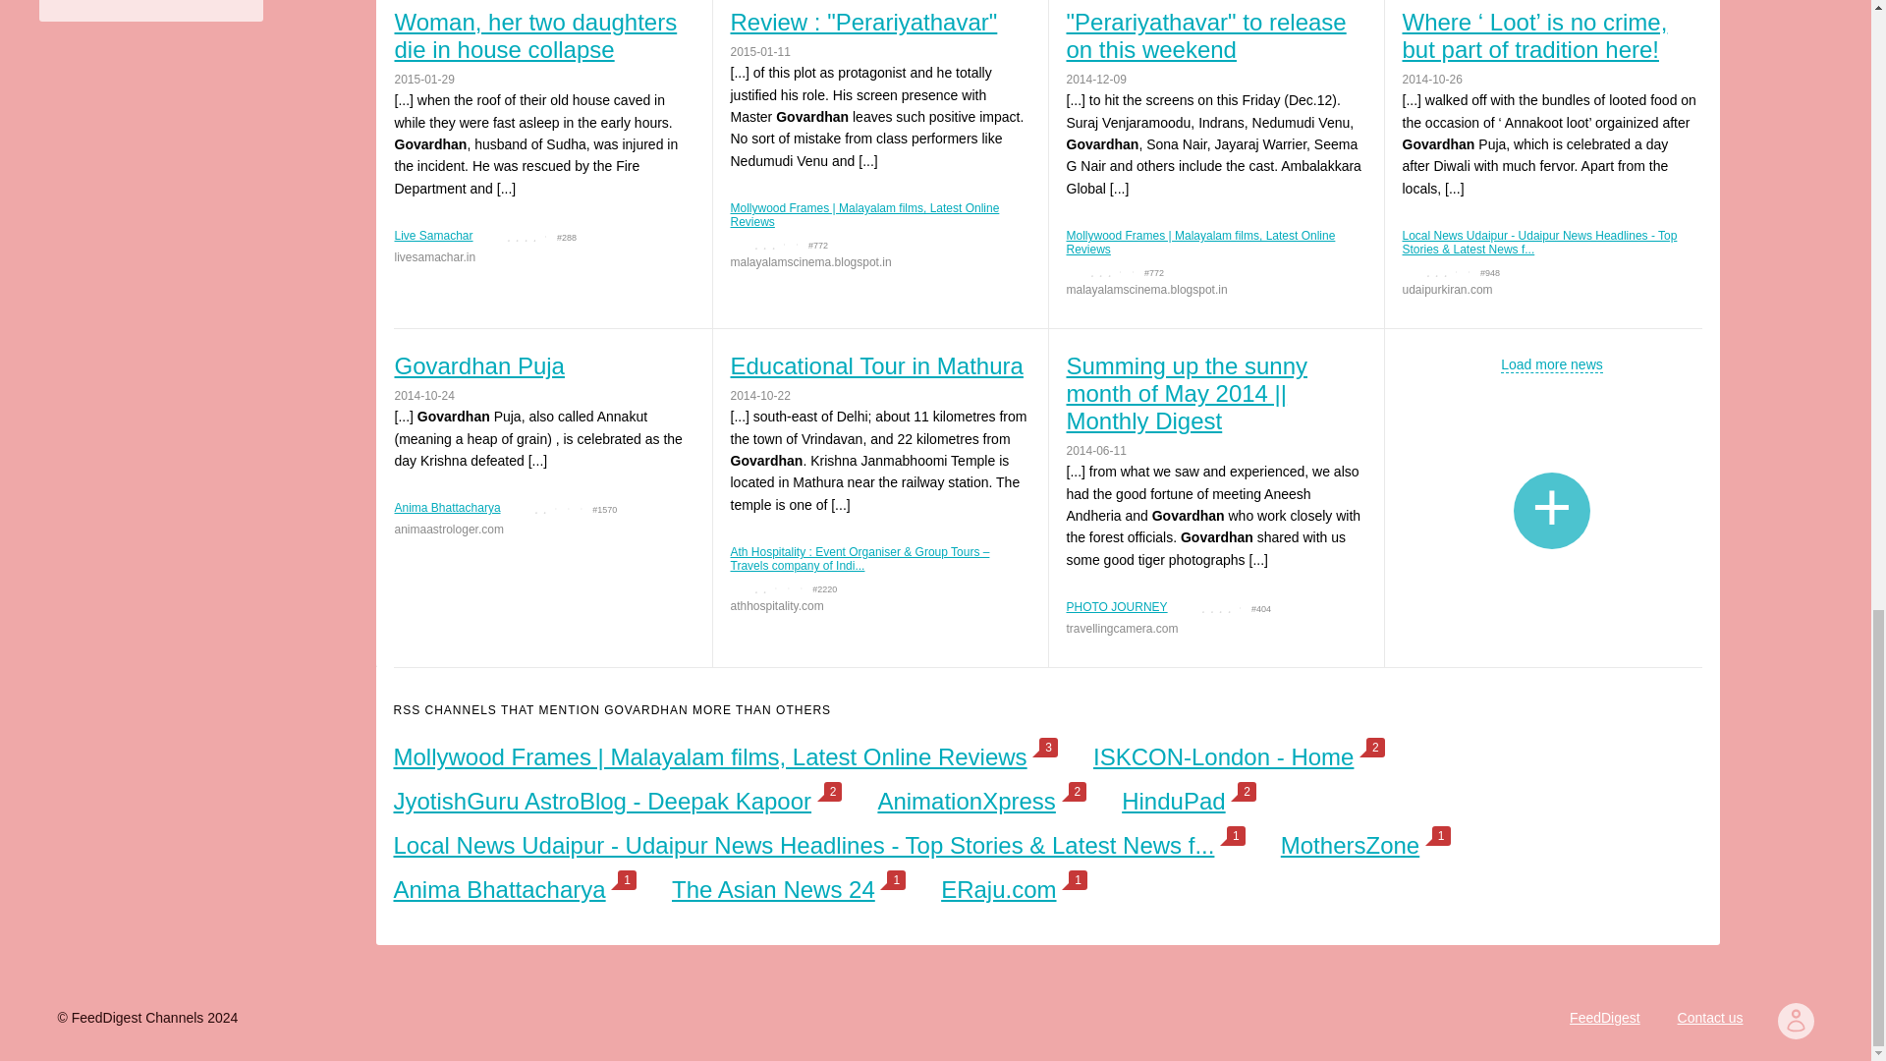 The height and width of the screenshot is (1061, 1886). Describe the element at coordinates (542, 35) in the screenshot. I see `Woman, her two daughters die in house collapse` at that location.